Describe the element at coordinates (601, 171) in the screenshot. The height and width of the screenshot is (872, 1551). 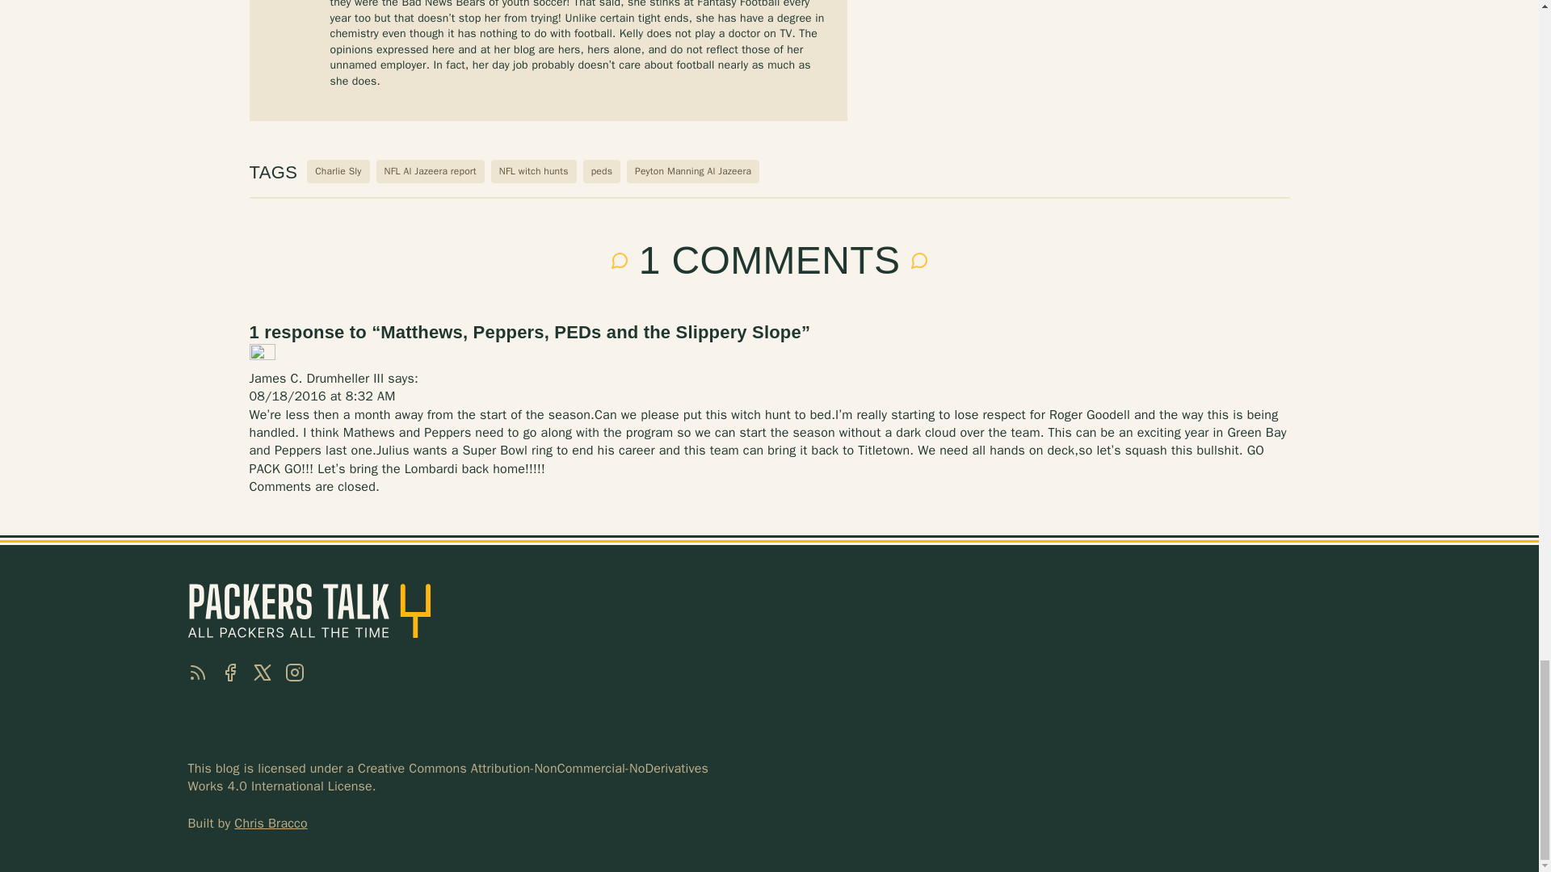
I see `peds` at that location.